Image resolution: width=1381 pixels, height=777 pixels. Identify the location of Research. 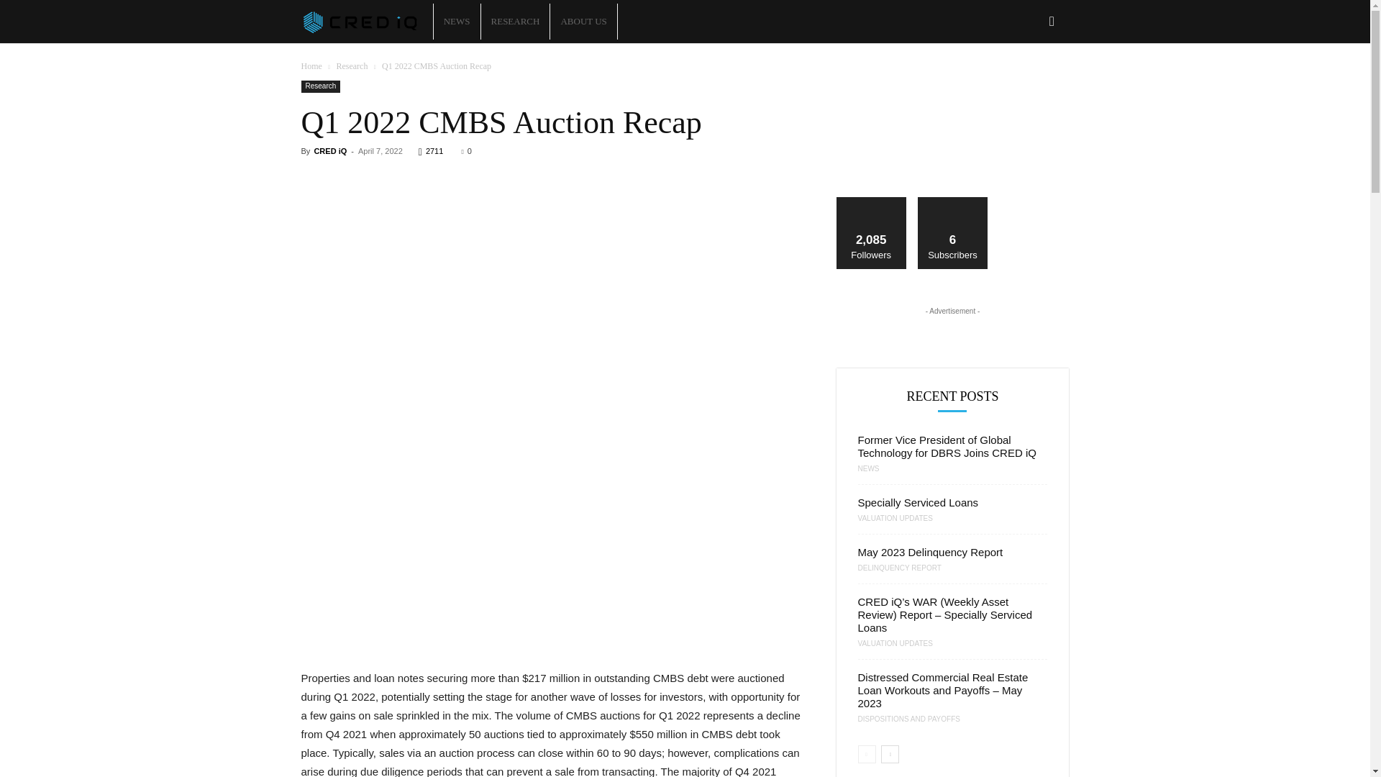
(351, 66).